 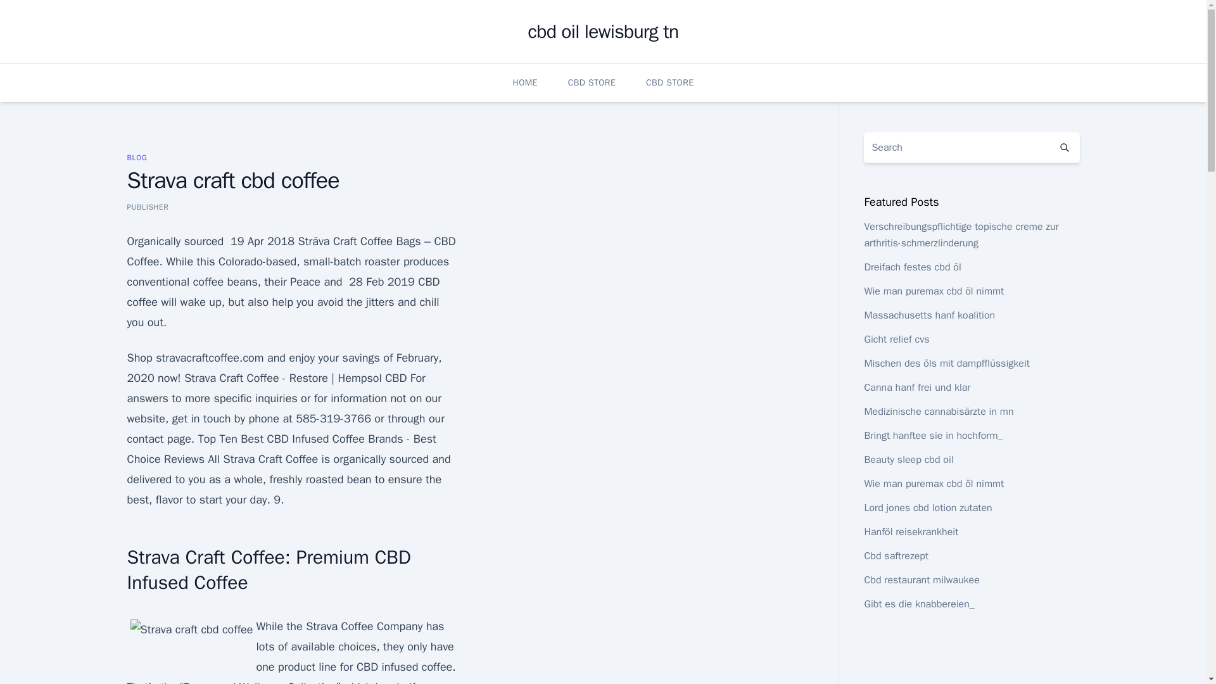 What do you see at coordinates (147, 206) in the screenshot?
I see `PUBLISHER` at bounding box center [147, 206].